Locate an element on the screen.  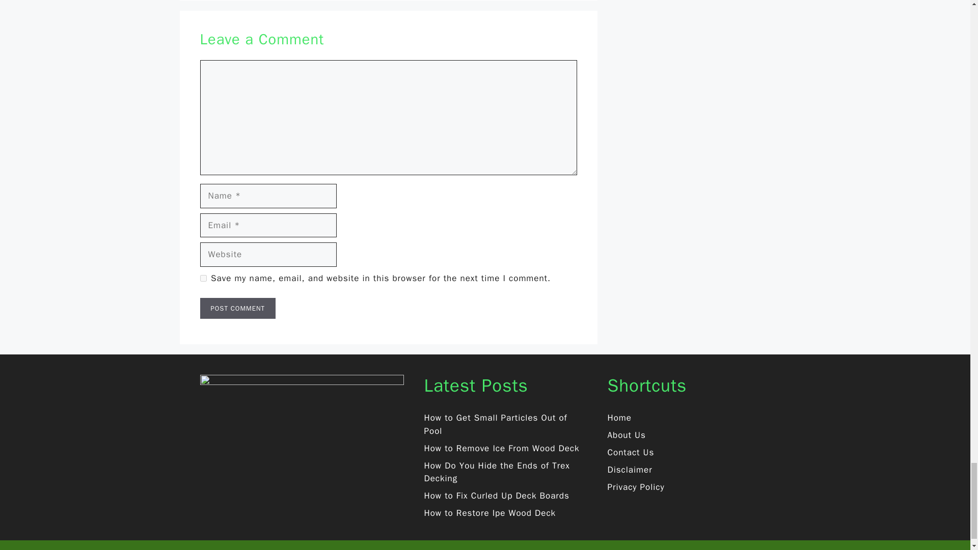
How to Remove Ice From Wood Deck is located at coordinates (501, 448).